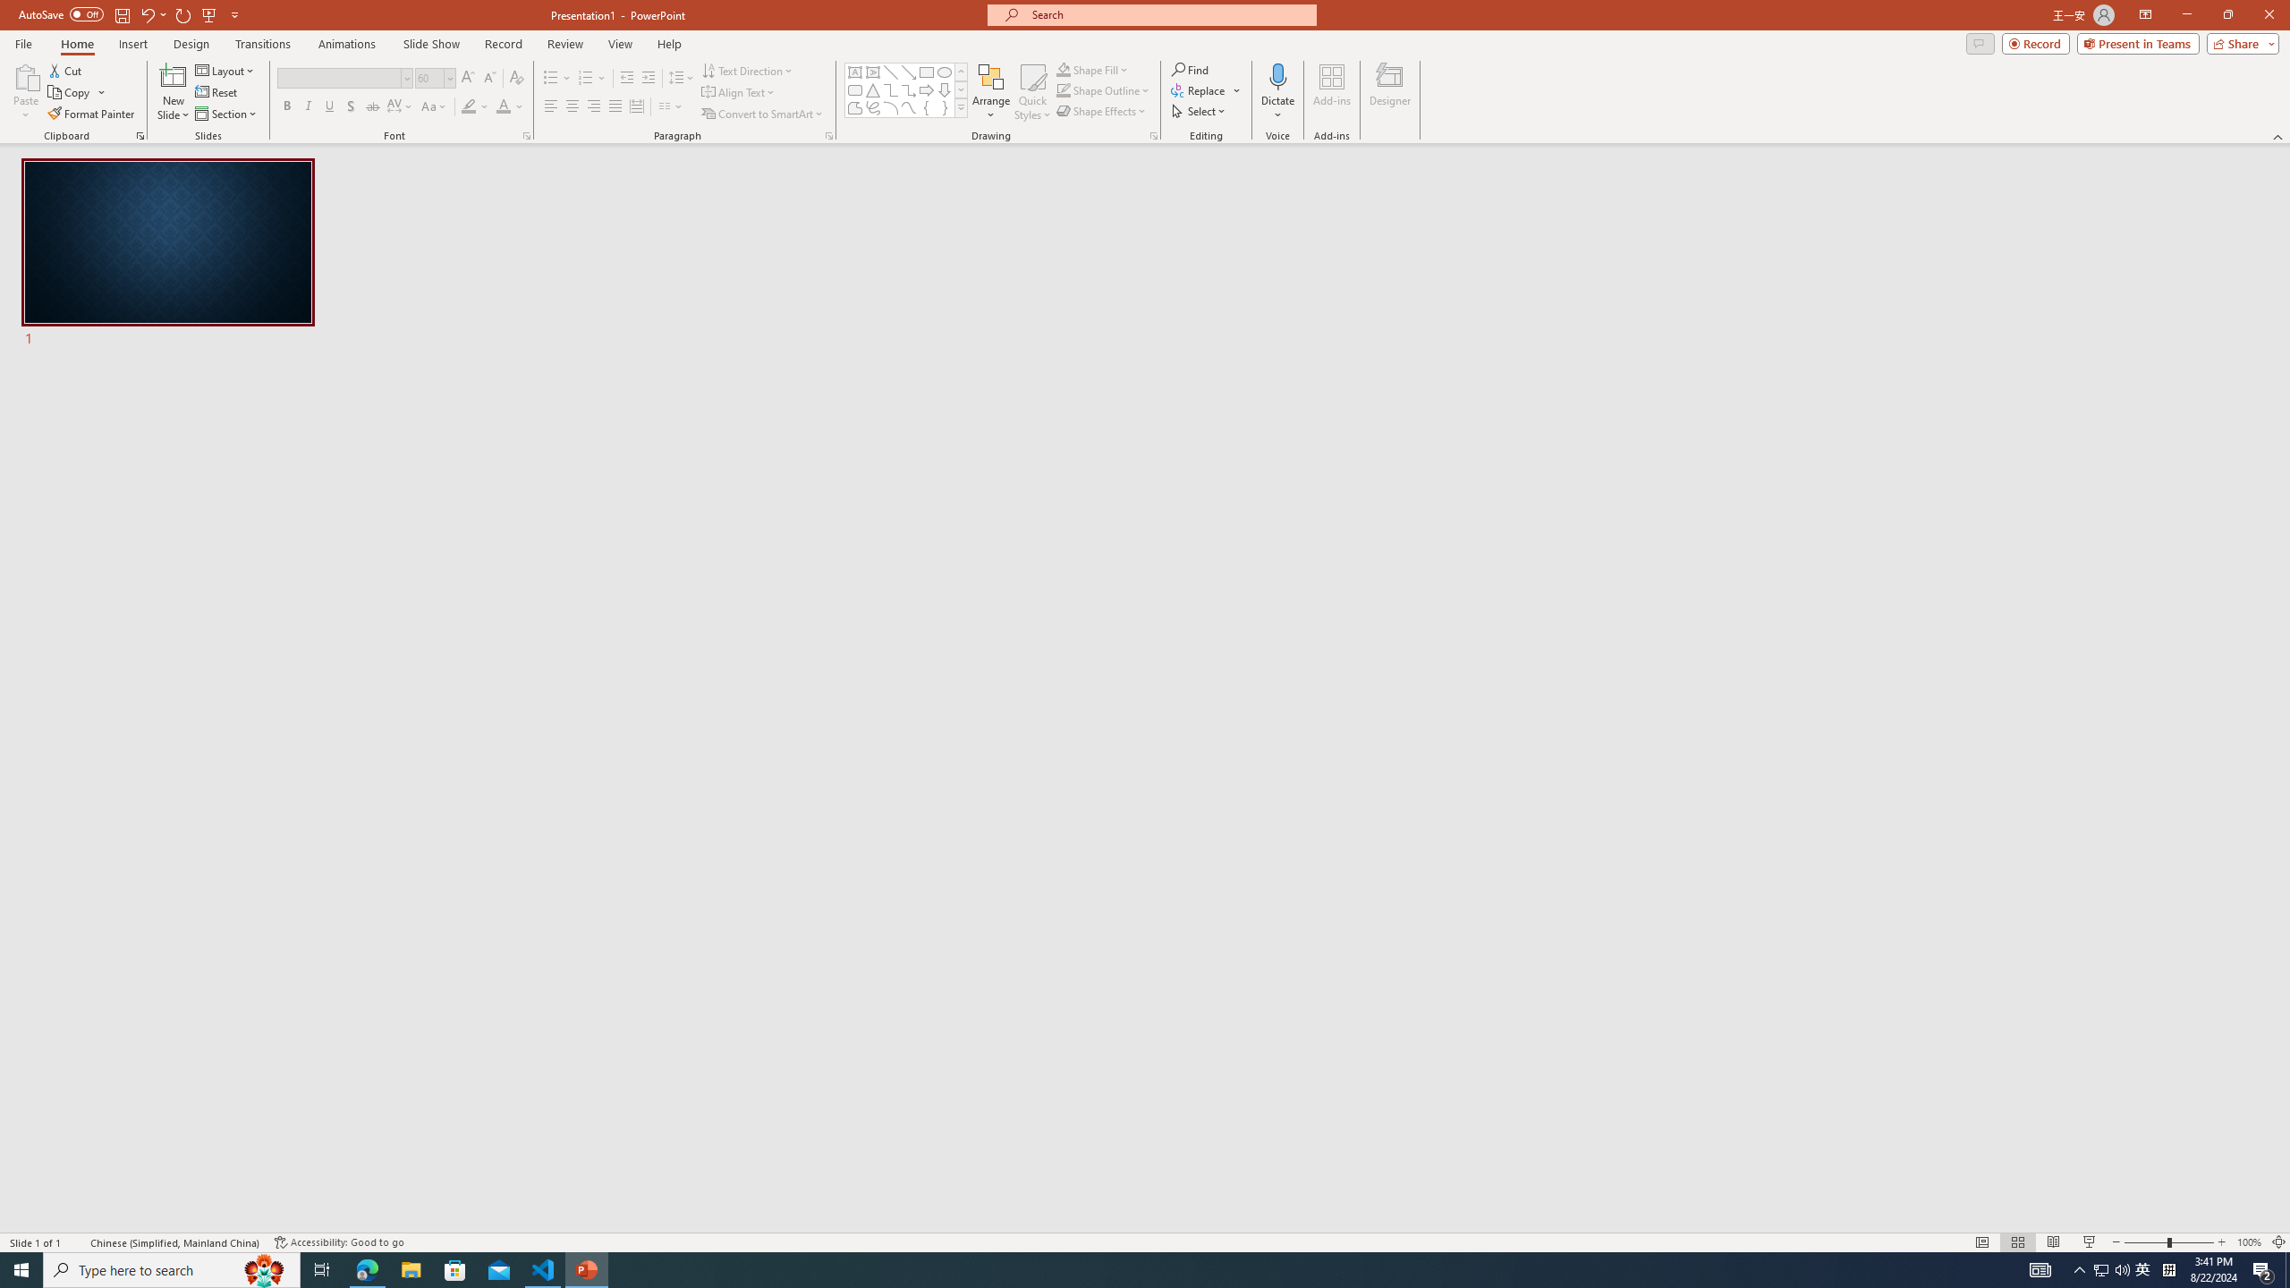 This screenshot has height=1288, width=2290. What do you see at coordinates (636, 107) in the screenshot?
I see `Distributed` at bounding box center [636, 107].